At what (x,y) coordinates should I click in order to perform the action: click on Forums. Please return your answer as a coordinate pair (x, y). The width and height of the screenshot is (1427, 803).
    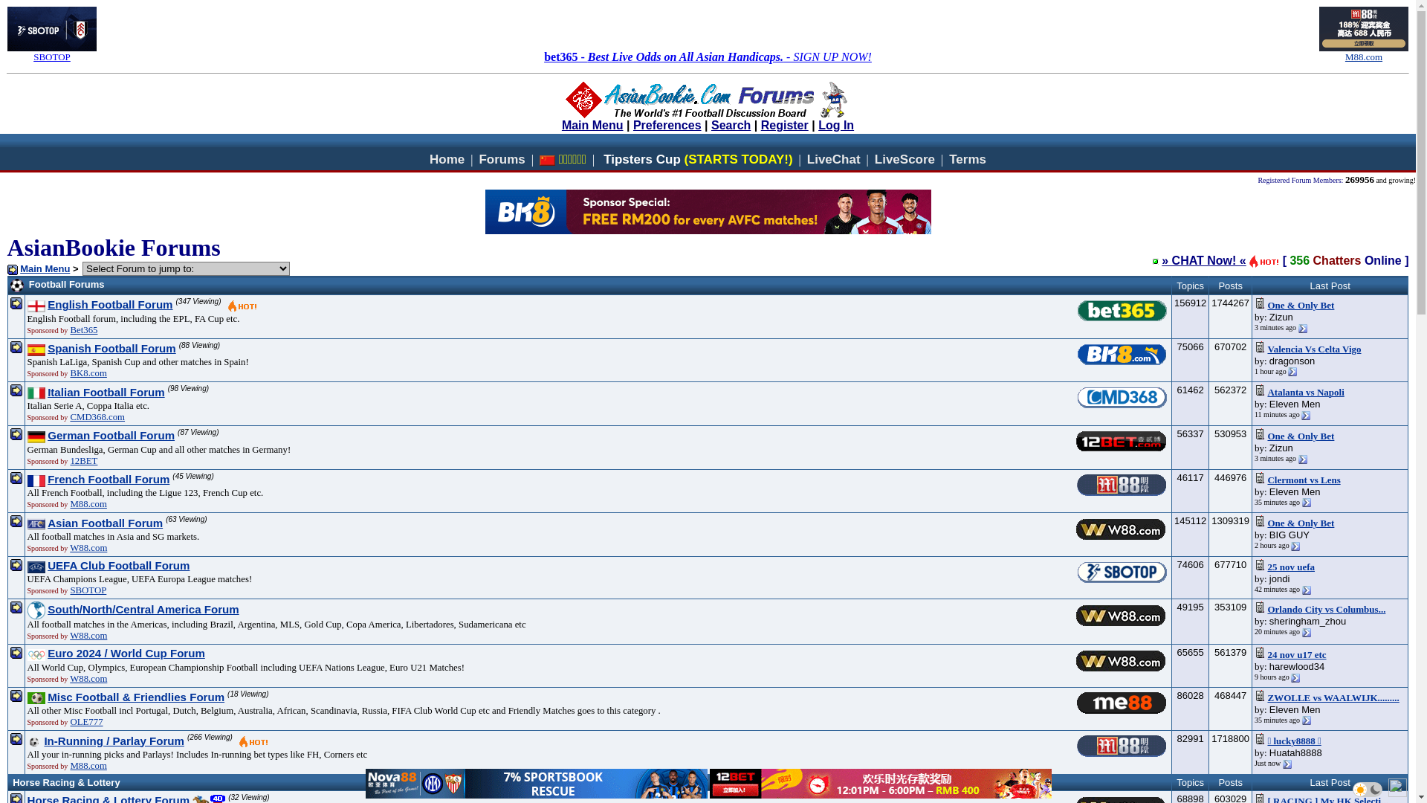
    Looking at the image, I should click on (502, 159).